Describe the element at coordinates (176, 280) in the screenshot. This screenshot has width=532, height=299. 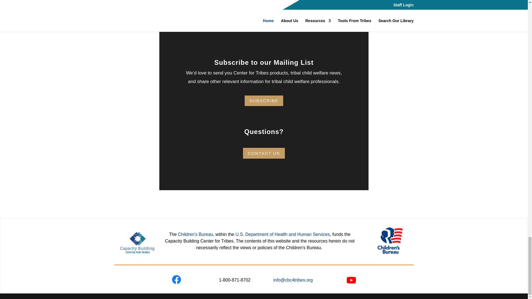
I see `Facebook-logo-blue-circle-large-transparent-png` at that location.